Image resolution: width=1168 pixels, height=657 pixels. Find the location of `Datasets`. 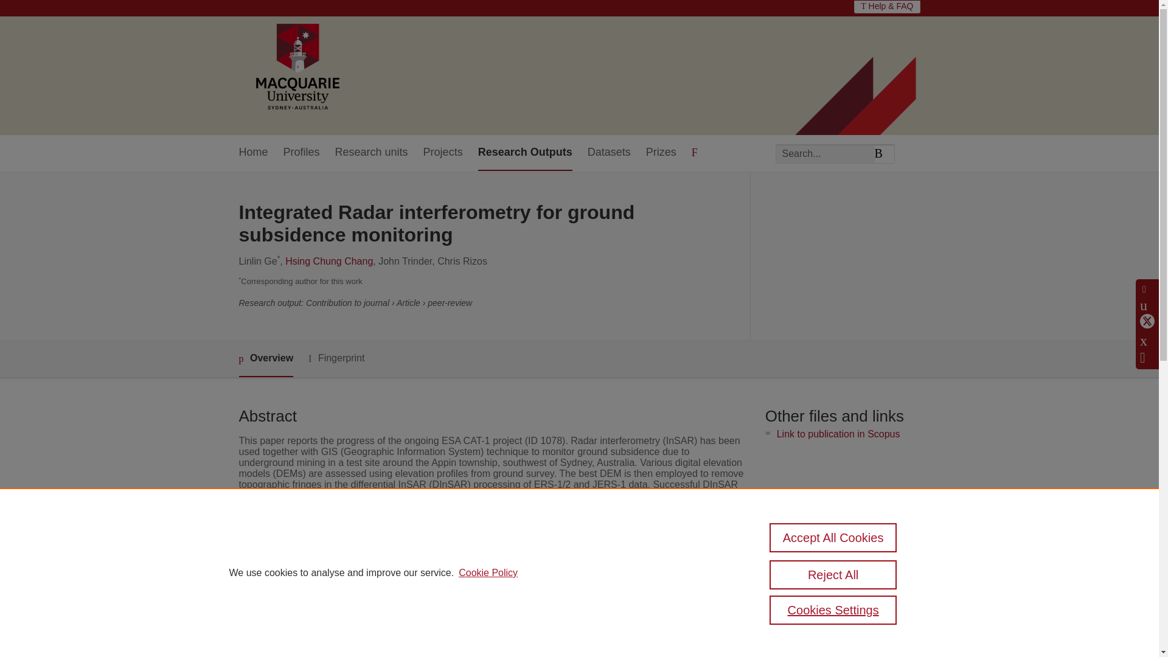

Datasets is located at coordinates (608, 153).